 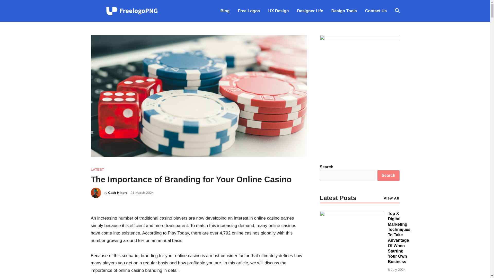 What do you see at coordinates (97, 169) in the screenshot?
I see `LATEST` at bounding box center [97, 169].